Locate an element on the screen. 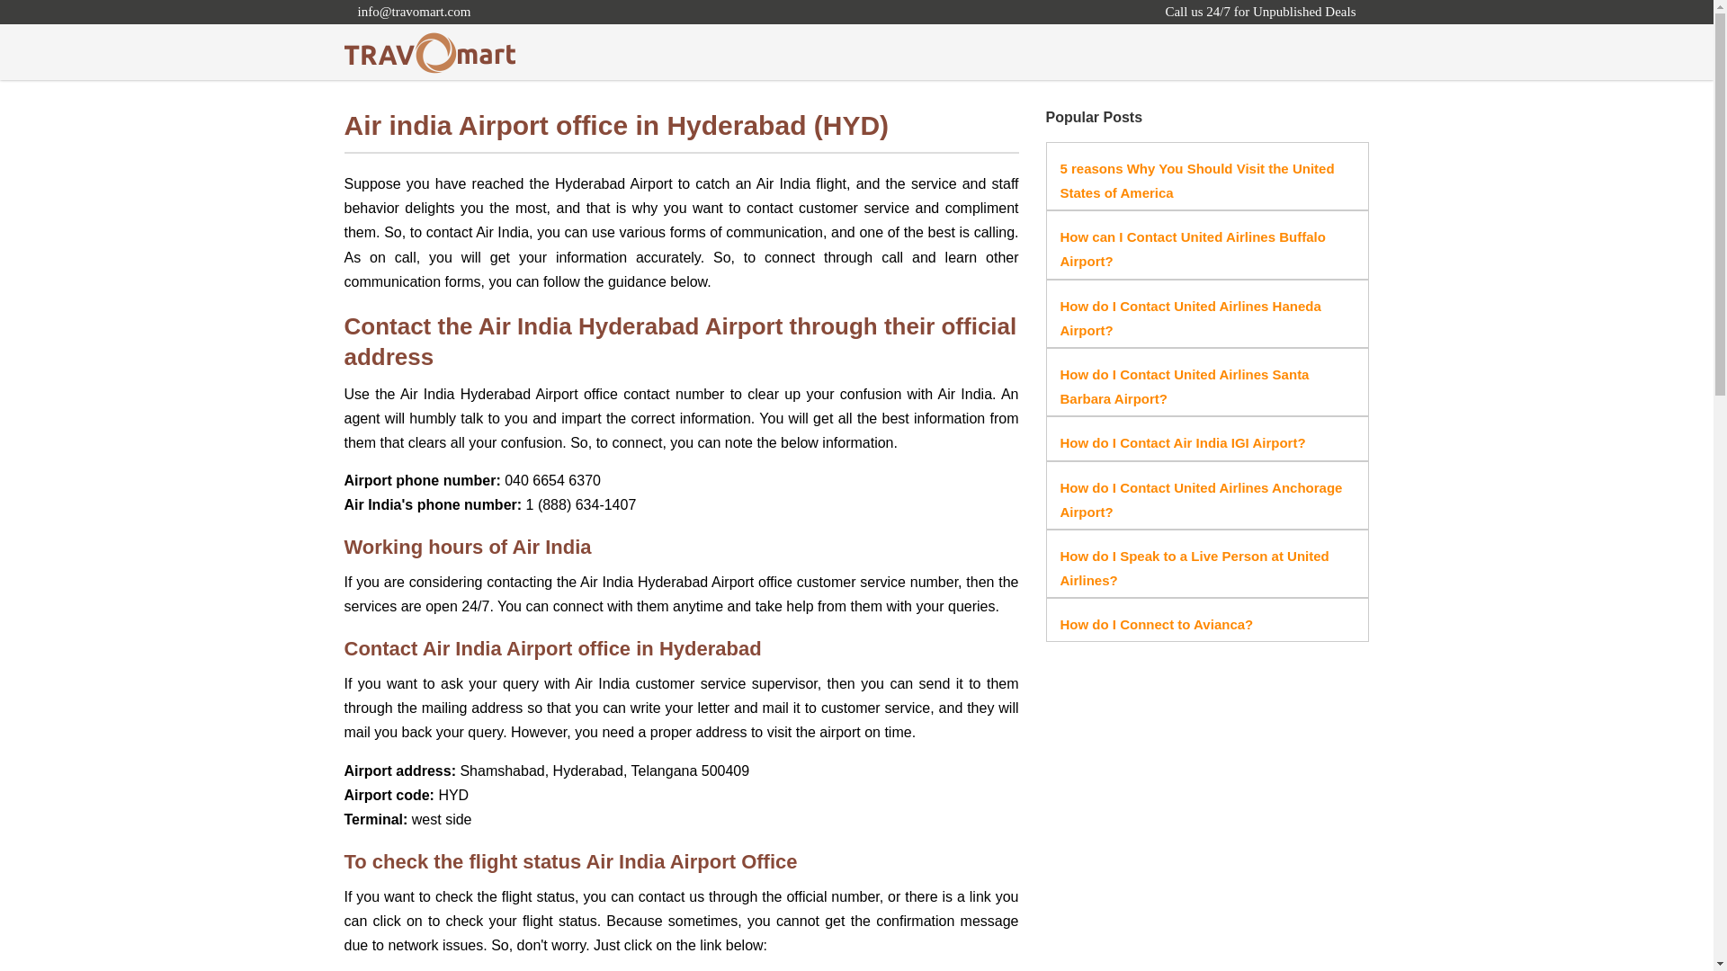  How do I Speak to a Live Person at United Airlines? is located at coordinates (1194, 568).